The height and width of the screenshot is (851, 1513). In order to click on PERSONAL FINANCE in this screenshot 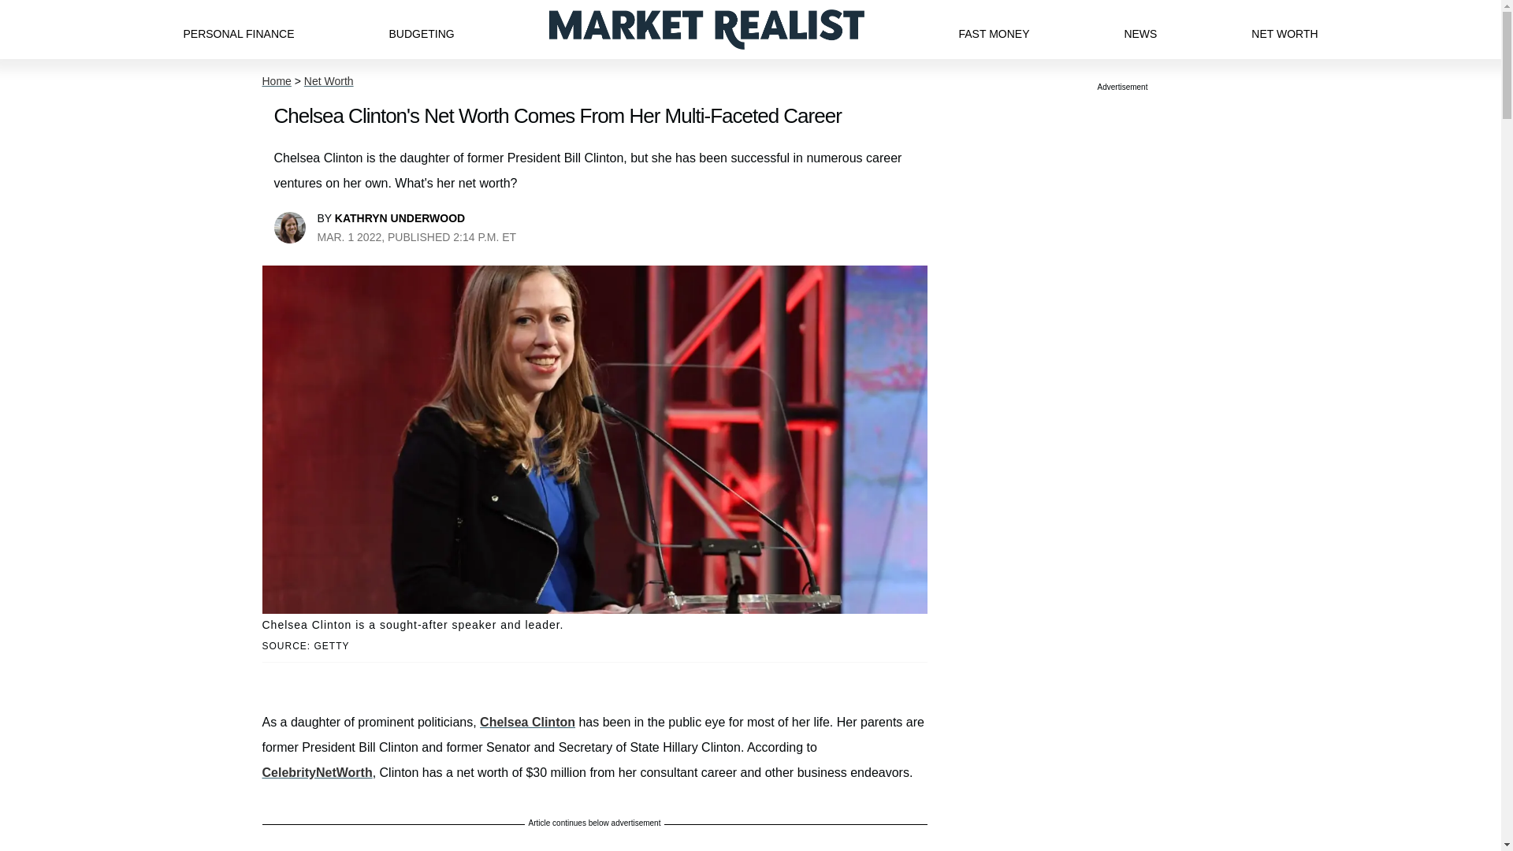, I will do `click(238, 29)`.